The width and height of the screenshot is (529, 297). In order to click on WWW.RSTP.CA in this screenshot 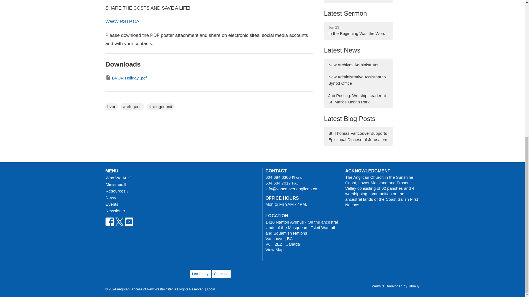, I will do `click(122, 21)`.